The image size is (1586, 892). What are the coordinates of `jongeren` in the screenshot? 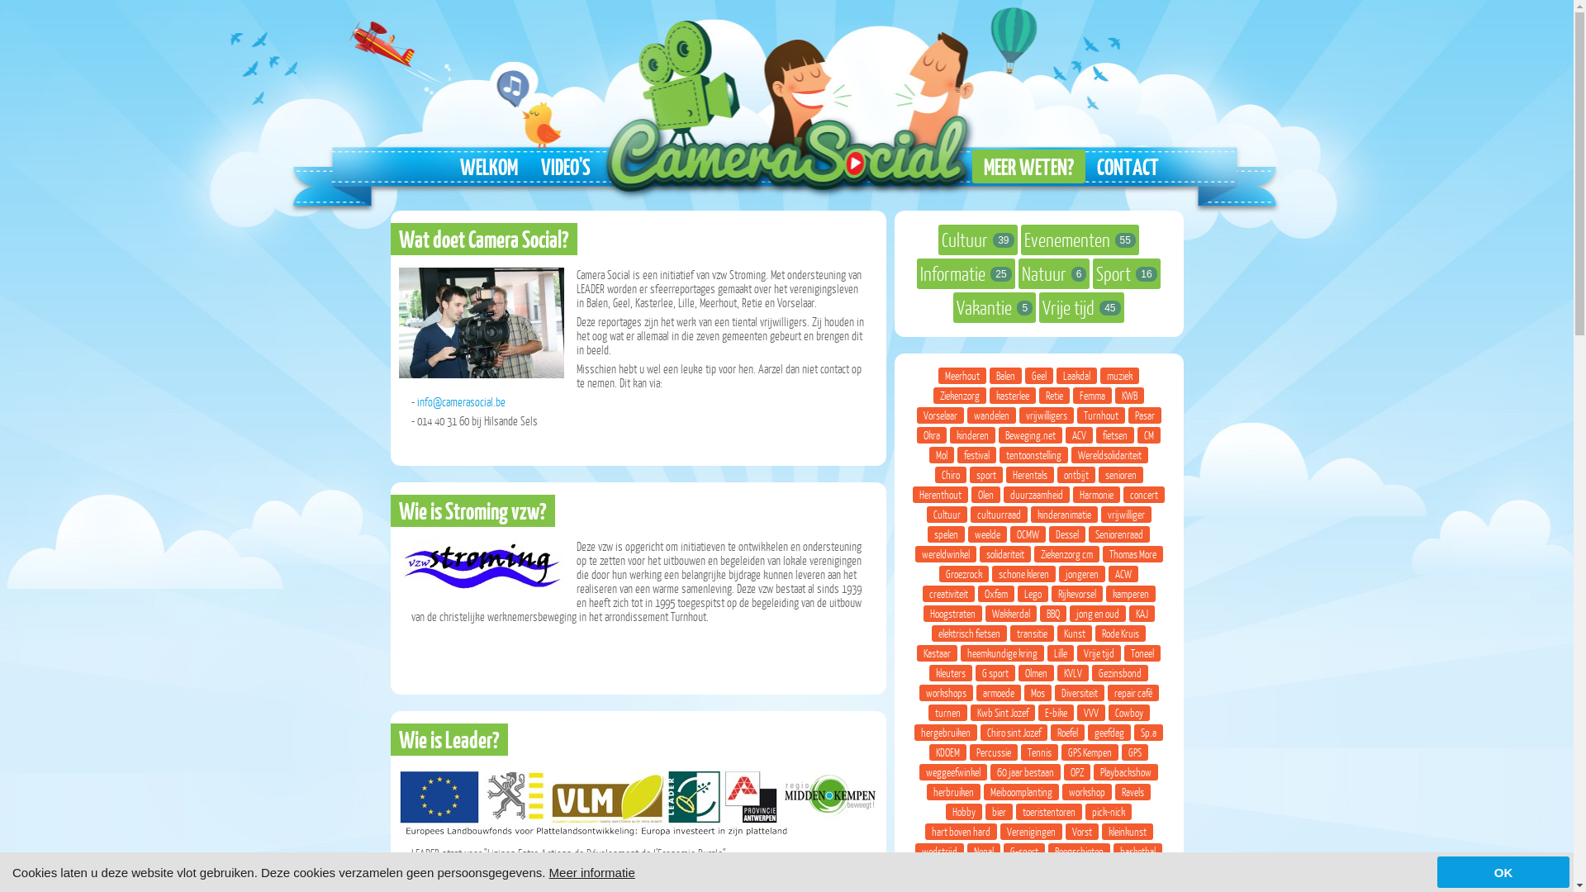 It's located at (1082, 574).